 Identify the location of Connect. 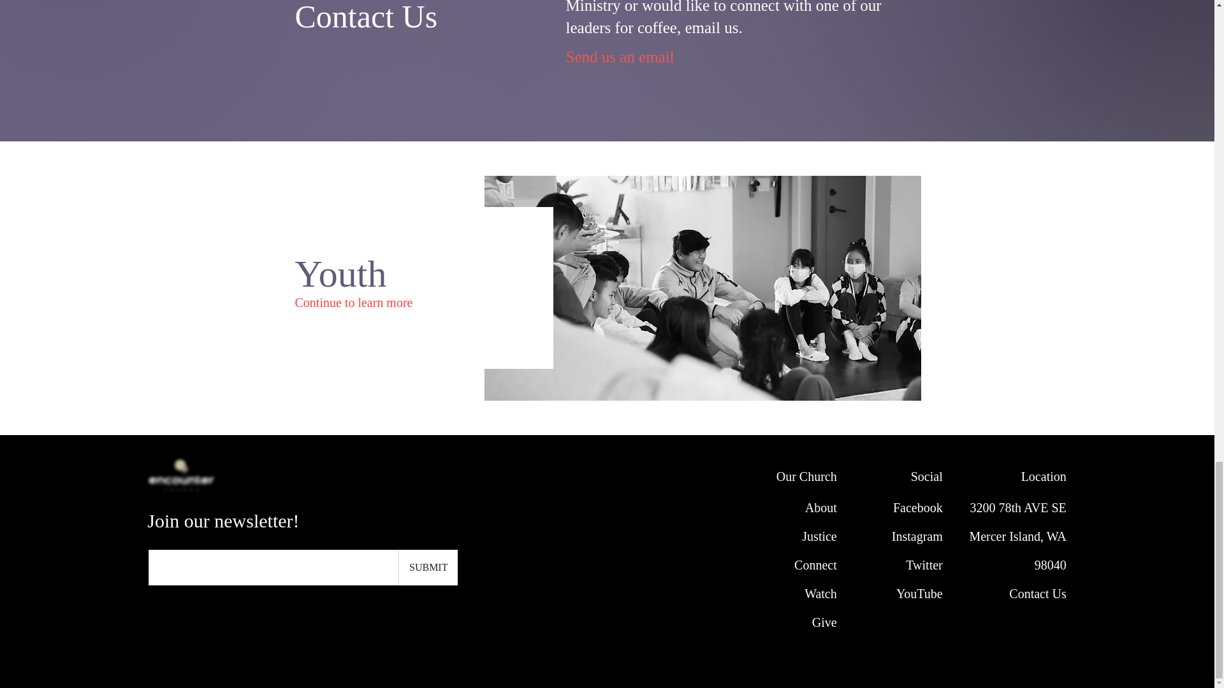
(816, 564).